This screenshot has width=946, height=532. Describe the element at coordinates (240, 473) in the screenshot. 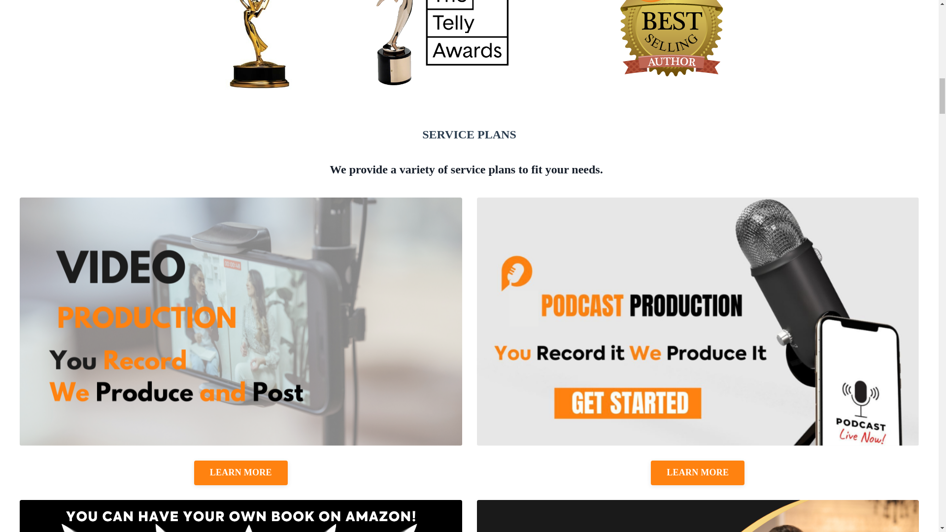

I see `LEARN MORE` at that location.